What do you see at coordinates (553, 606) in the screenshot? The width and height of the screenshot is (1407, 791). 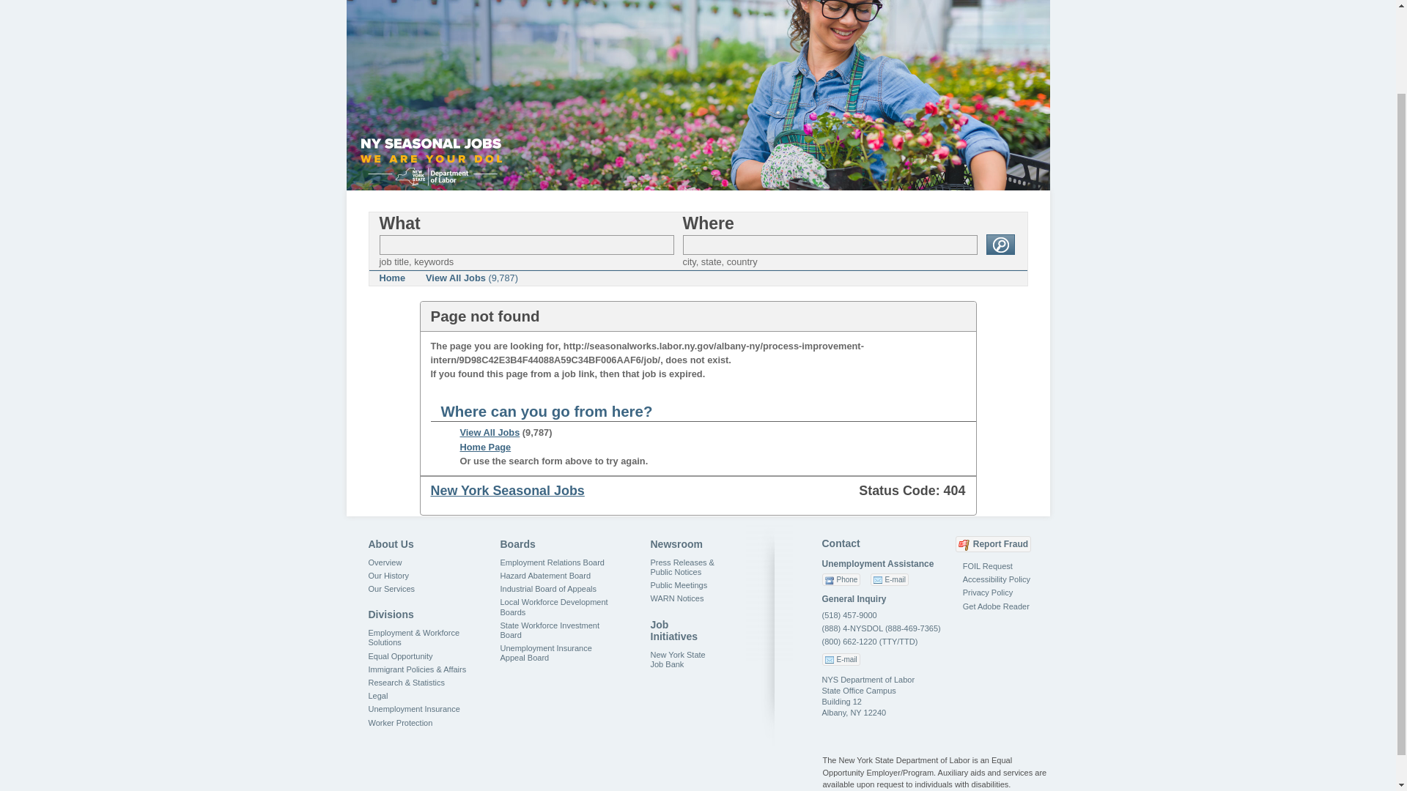 I see `Local Workforce Development Boards` at bounding box center [553, 606].